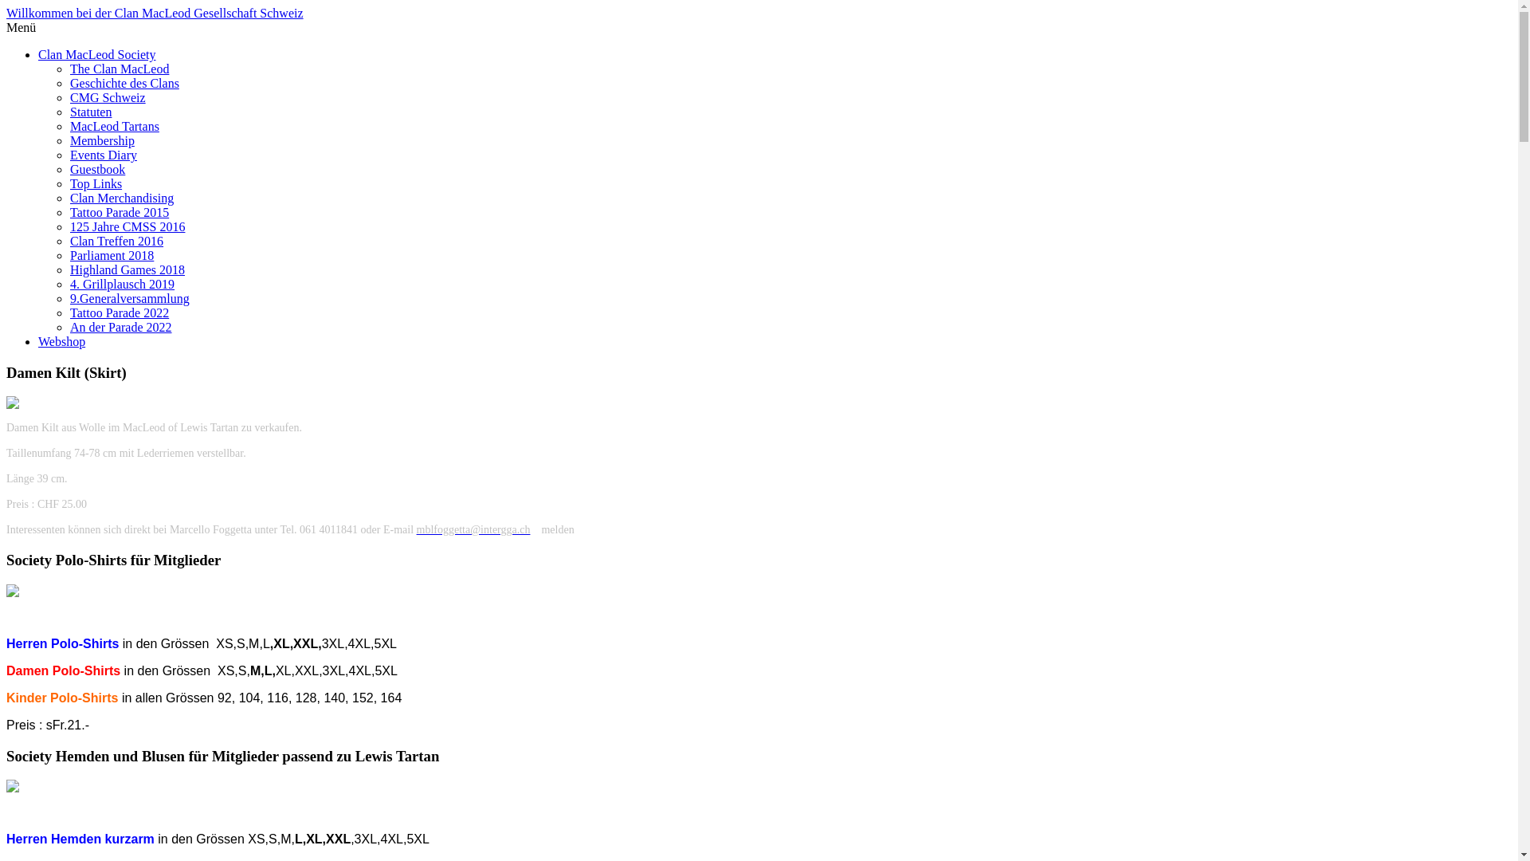  Describe the element at coordinates (127, 269) in the screenshot. I see `Highland Games 2018` at that location.